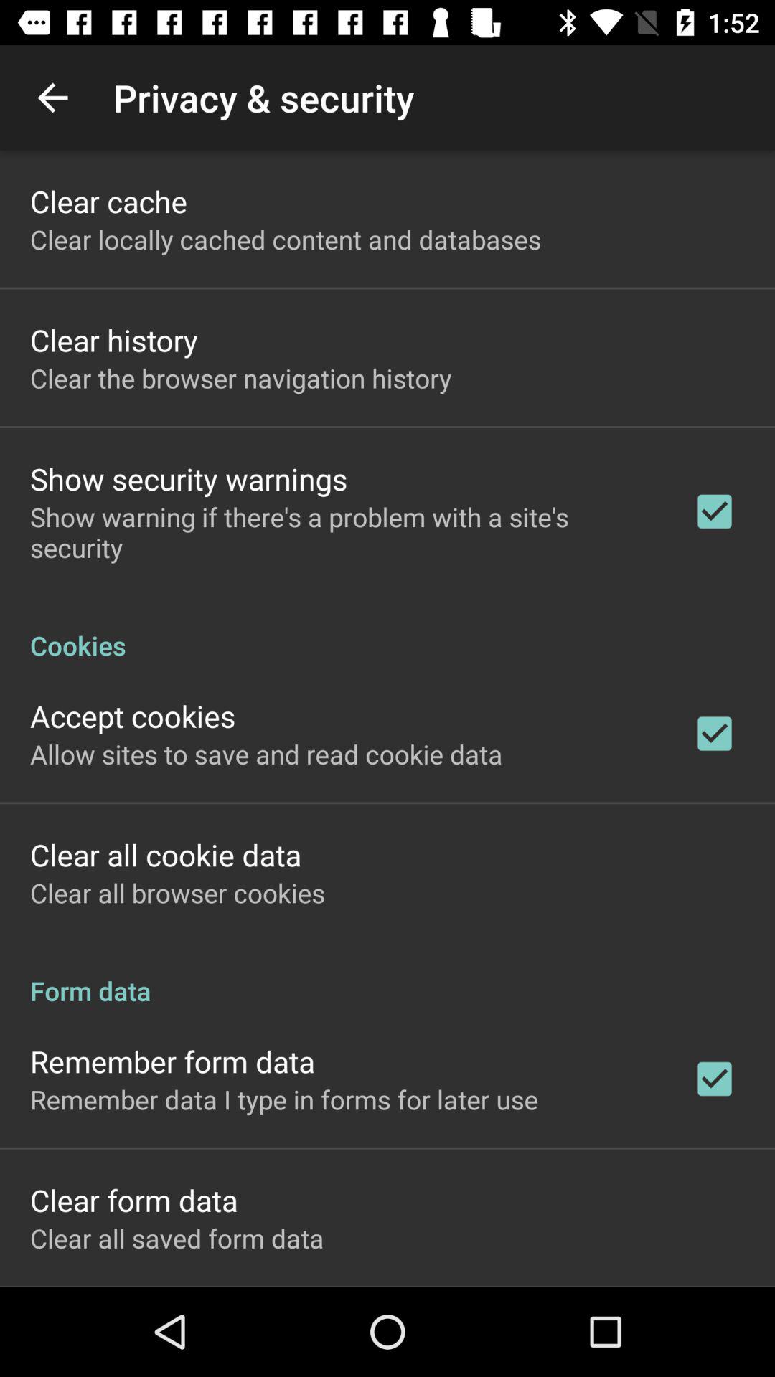 The height and width of the screenshot is (1377, 775). What do you see at coordinates (52, 98) in the screenshot?
I see `select the item above the clear cache item` at bounding box center [52, 98].